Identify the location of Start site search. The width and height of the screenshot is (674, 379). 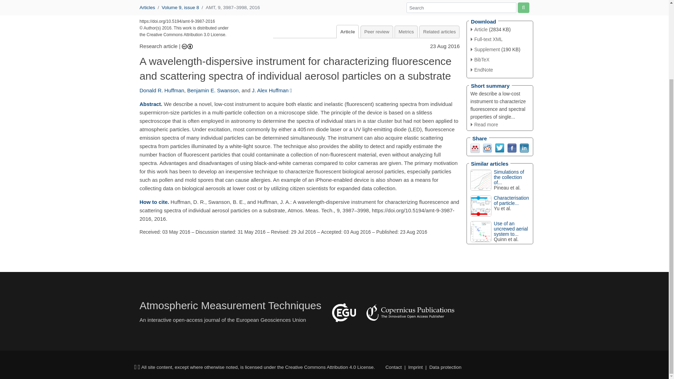
(523, 7).